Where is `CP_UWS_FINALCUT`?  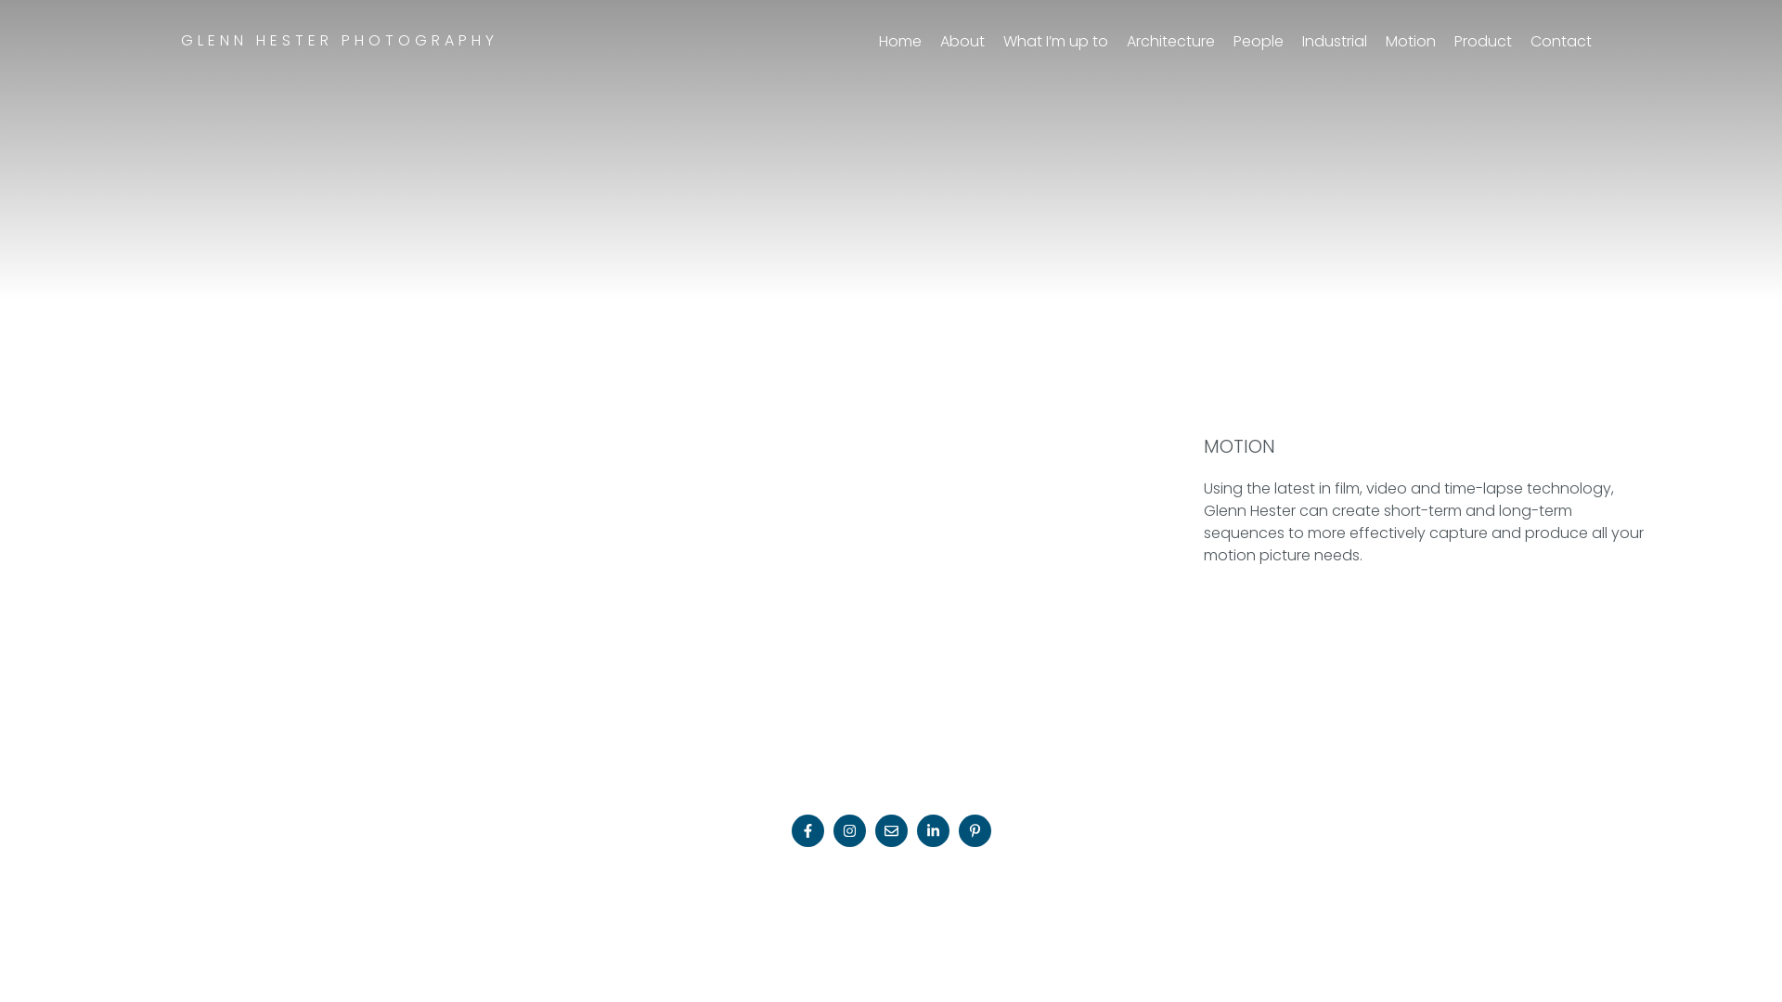
CP_UWS_FINALCUT is located at coordinates (587, 431).